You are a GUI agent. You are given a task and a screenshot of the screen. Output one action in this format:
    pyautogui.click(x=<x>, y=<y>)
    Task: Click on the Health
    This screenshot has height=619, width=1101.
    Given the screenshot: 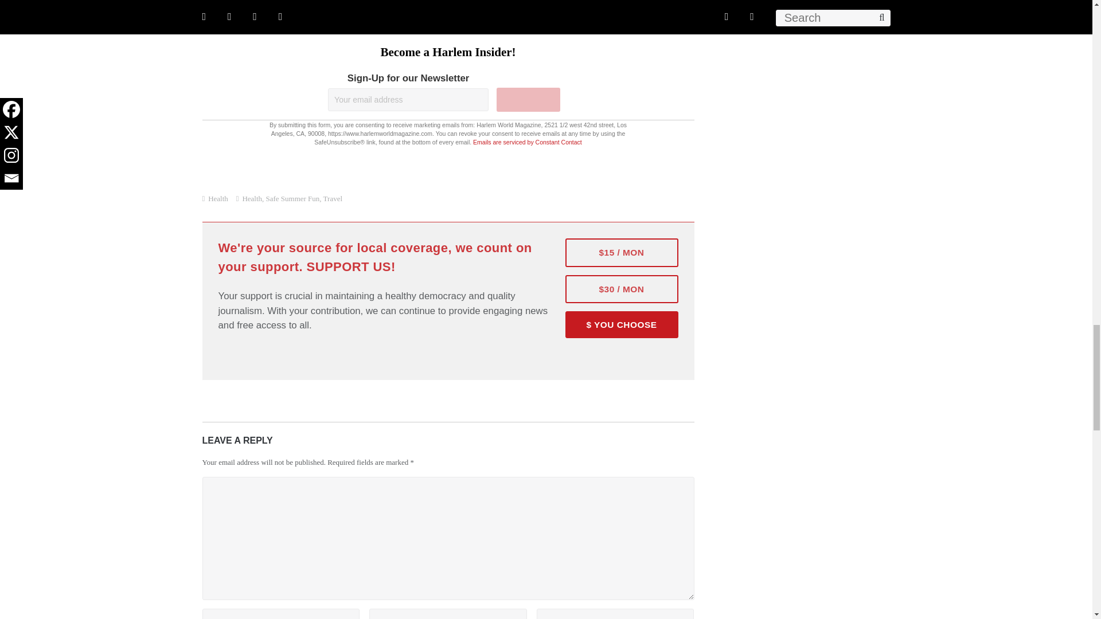 What is the action you would take?
    pyautogui.click(x=218, y=198)
    